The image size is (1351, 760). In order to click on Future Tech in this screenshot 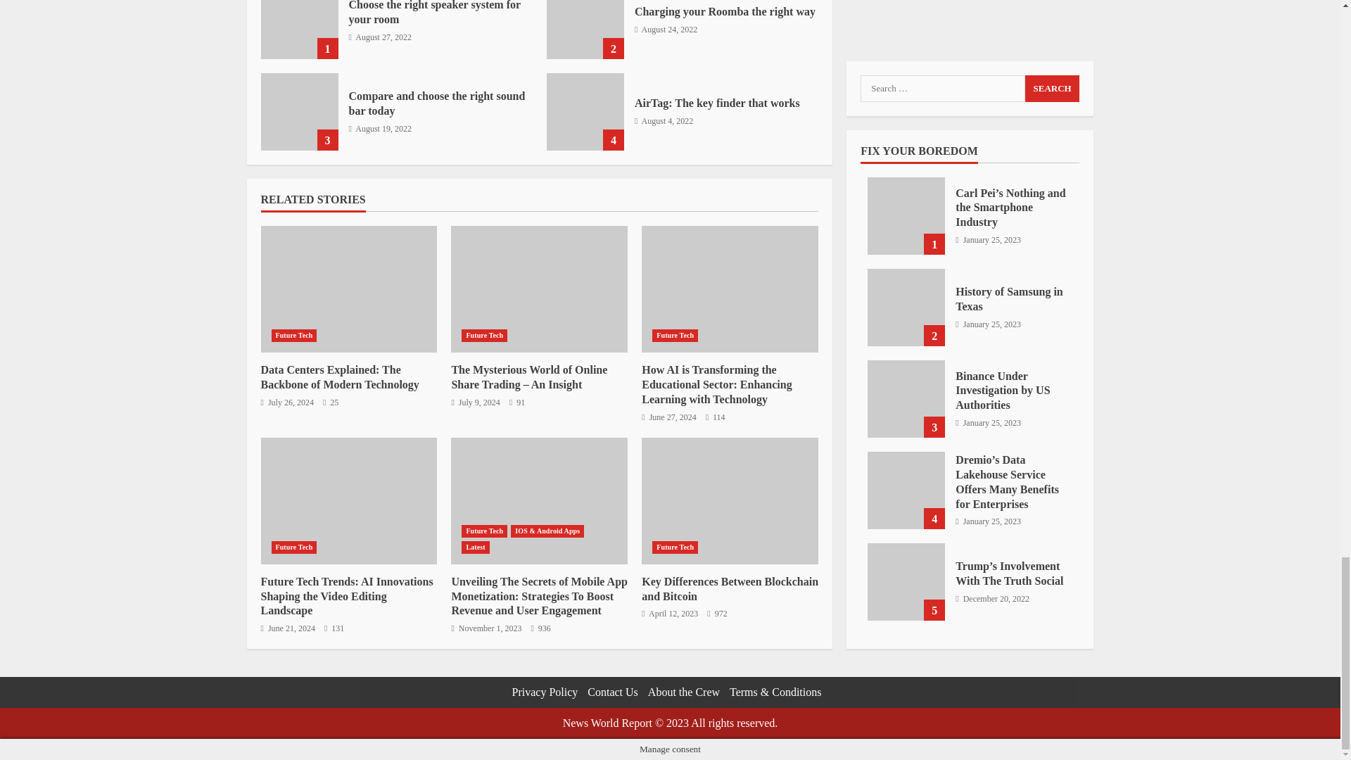, I will do `click(484, 335)`.